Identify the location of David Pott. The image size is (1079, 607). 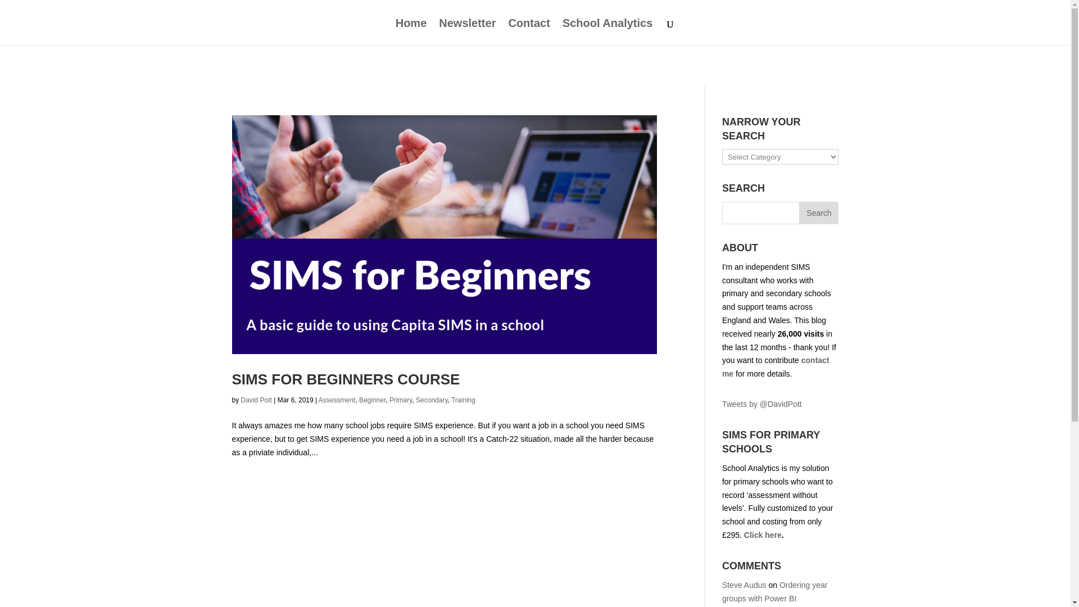
(256, 400).